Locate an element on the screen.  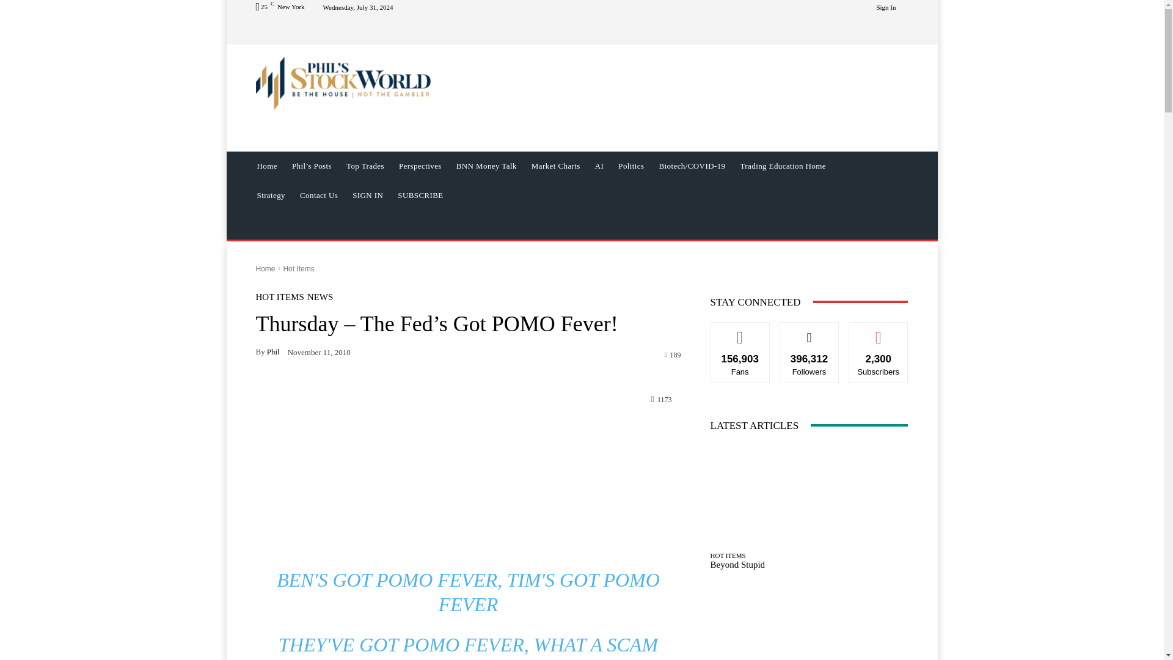
Top Trades is located at coordinates (365, 166).